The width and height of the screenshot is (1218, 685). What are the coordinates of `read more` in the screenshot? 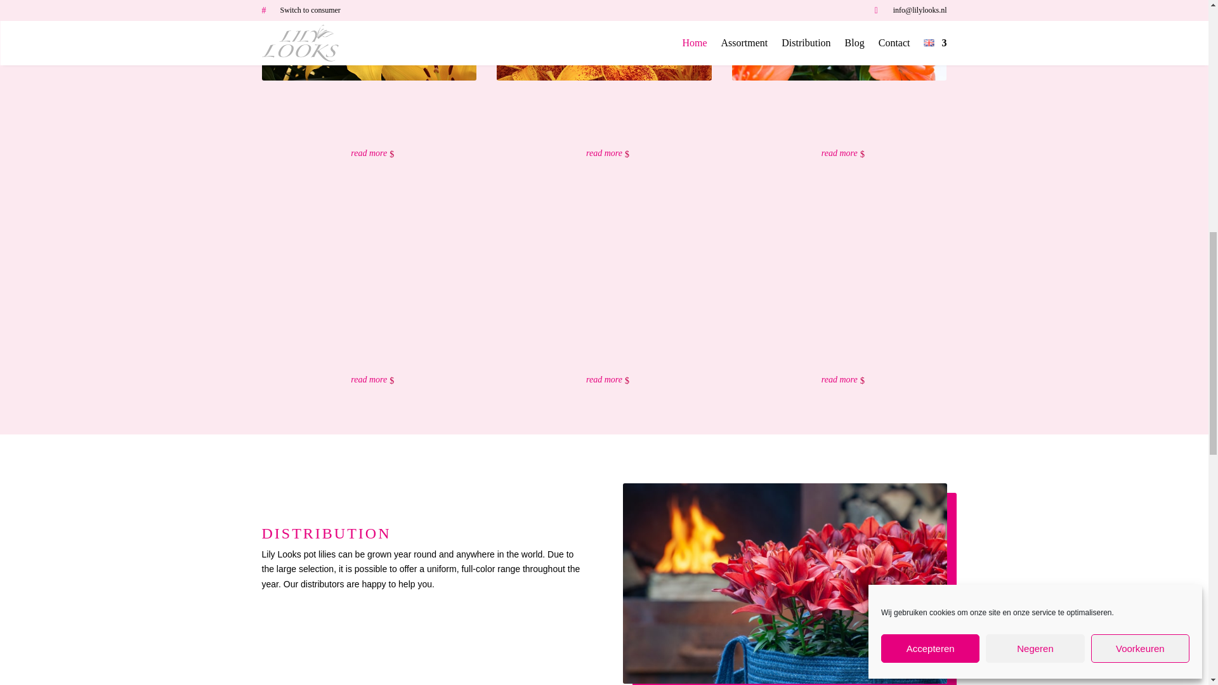 It's located at (604, 153).